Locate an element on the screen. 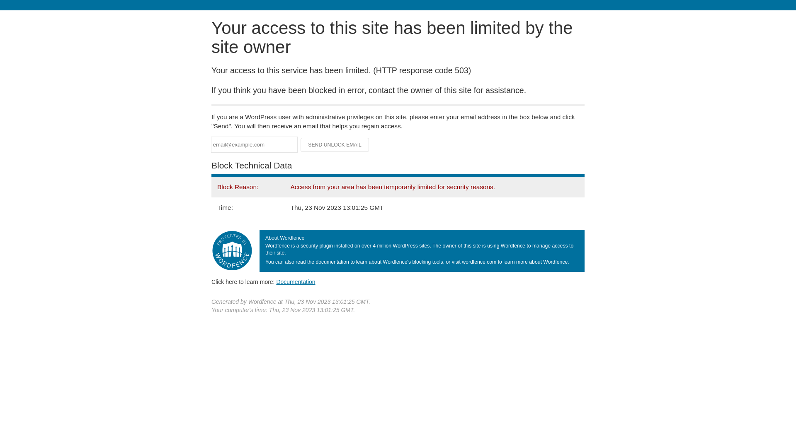 This screenshot has width=796, height=447. Documentation is located at coordinates (296, 282).